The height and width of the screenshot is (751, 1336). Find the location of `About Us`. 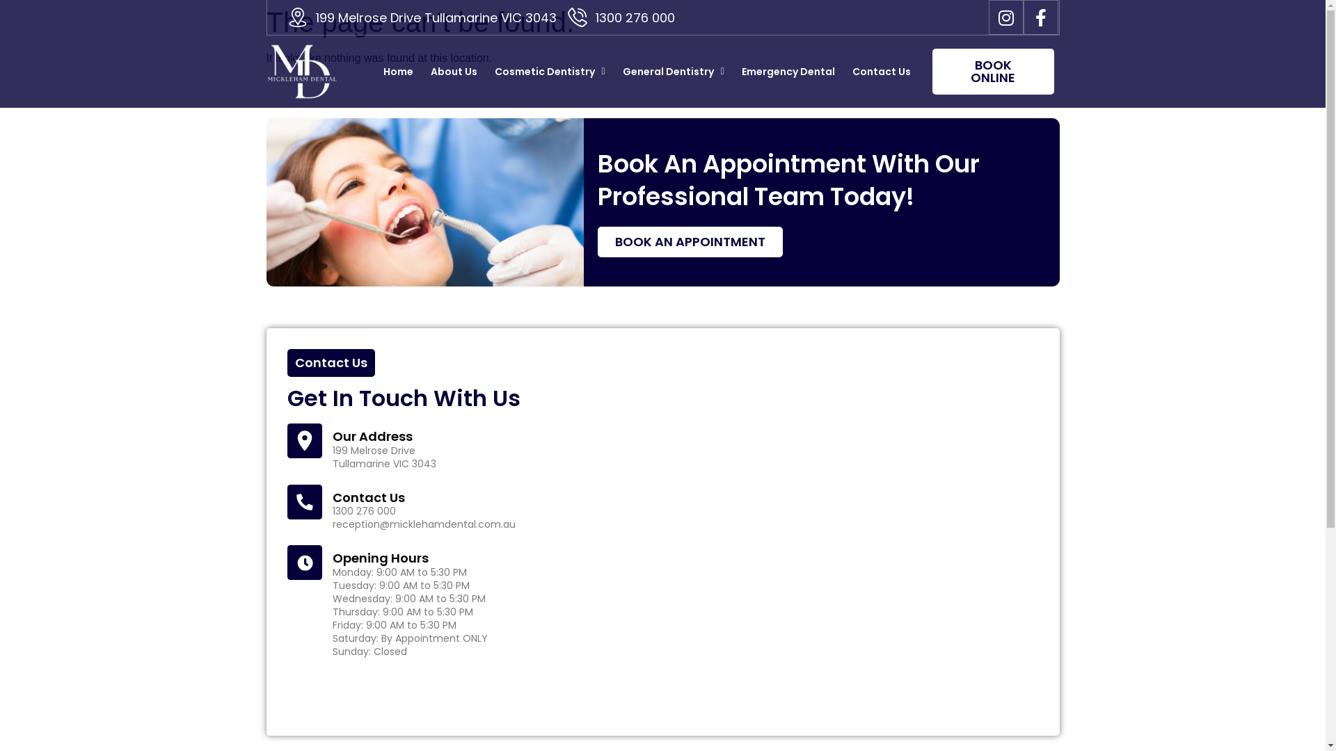

About Us is located at coordinates (454, 72).